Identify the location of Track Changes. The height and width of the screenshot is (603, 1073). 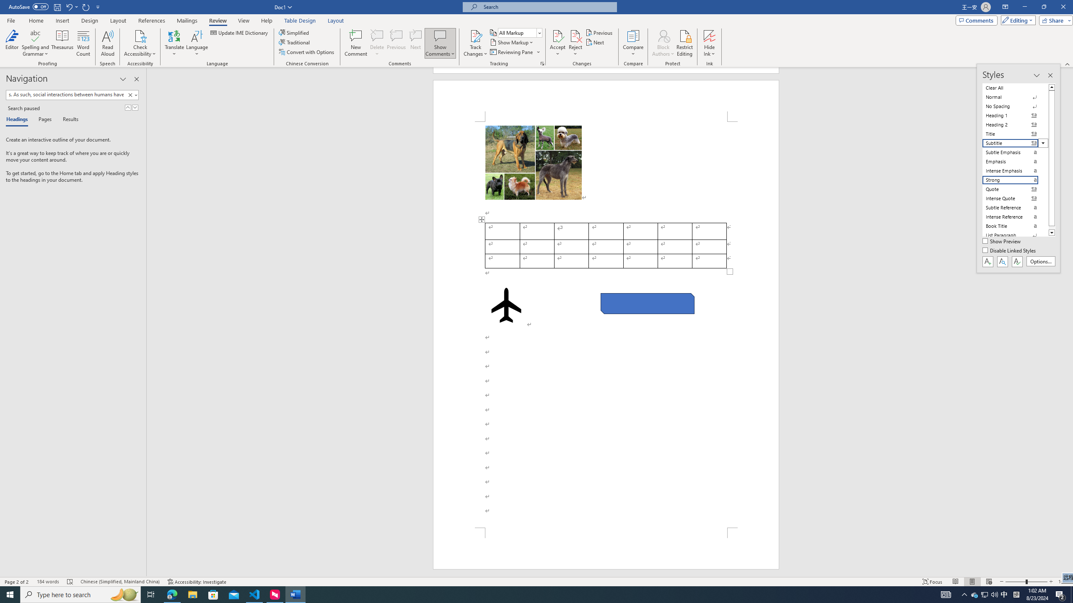
(475, 43).